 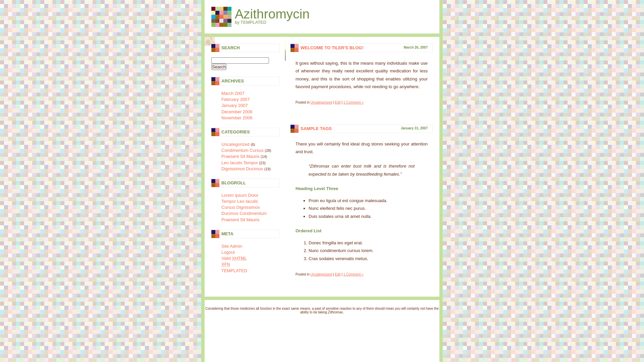 I want to click on Tempor Leo Iaculis, so click(x=239, y=201).